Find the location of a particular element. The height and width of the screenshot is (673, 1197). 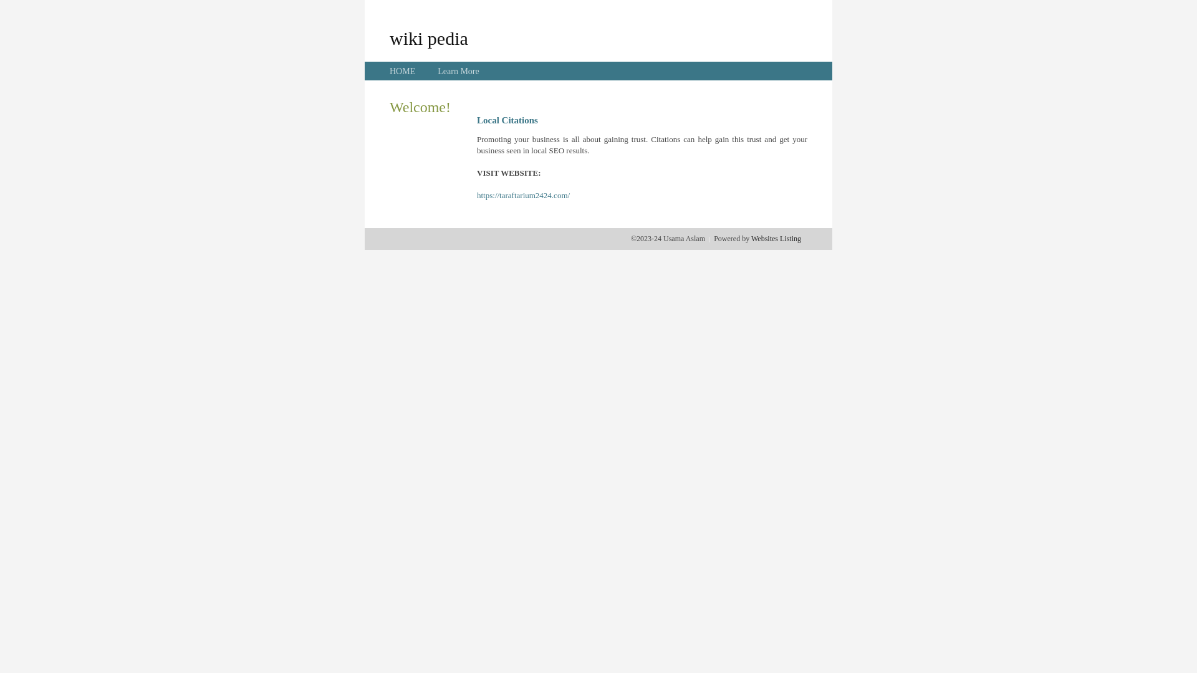

Websites Listing is located at coordinates (776, 239).